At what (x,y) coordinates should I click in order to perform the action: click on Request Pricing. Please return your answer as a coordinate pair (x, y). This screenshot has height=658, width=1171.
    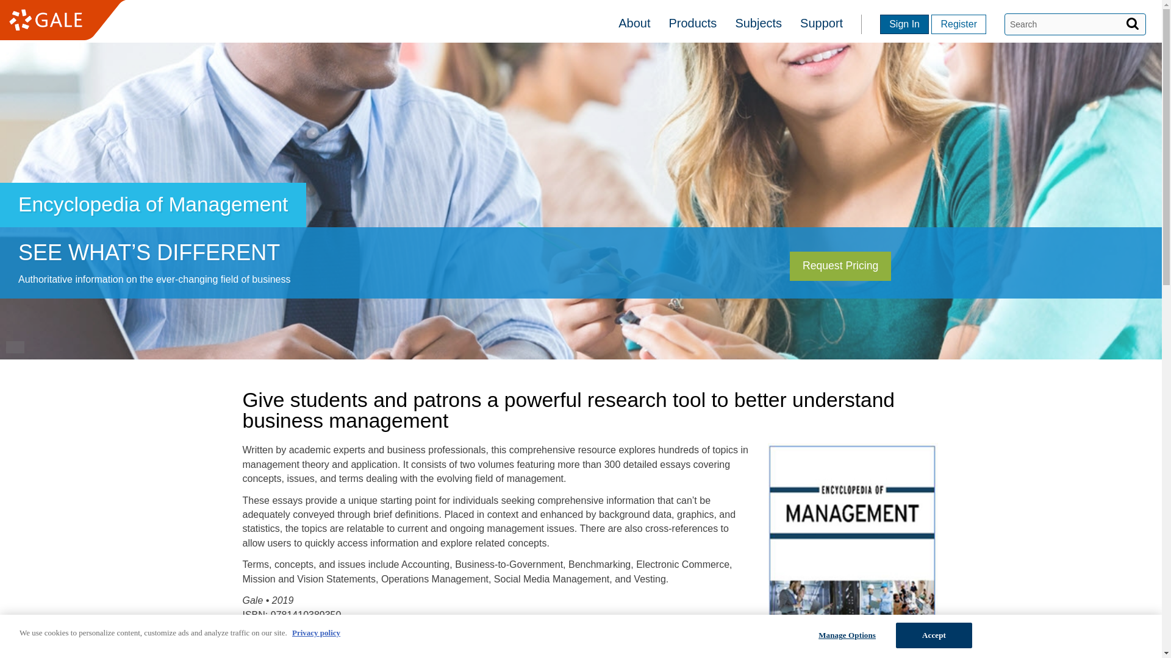
    Looking at the image, I should click on (967, 261).